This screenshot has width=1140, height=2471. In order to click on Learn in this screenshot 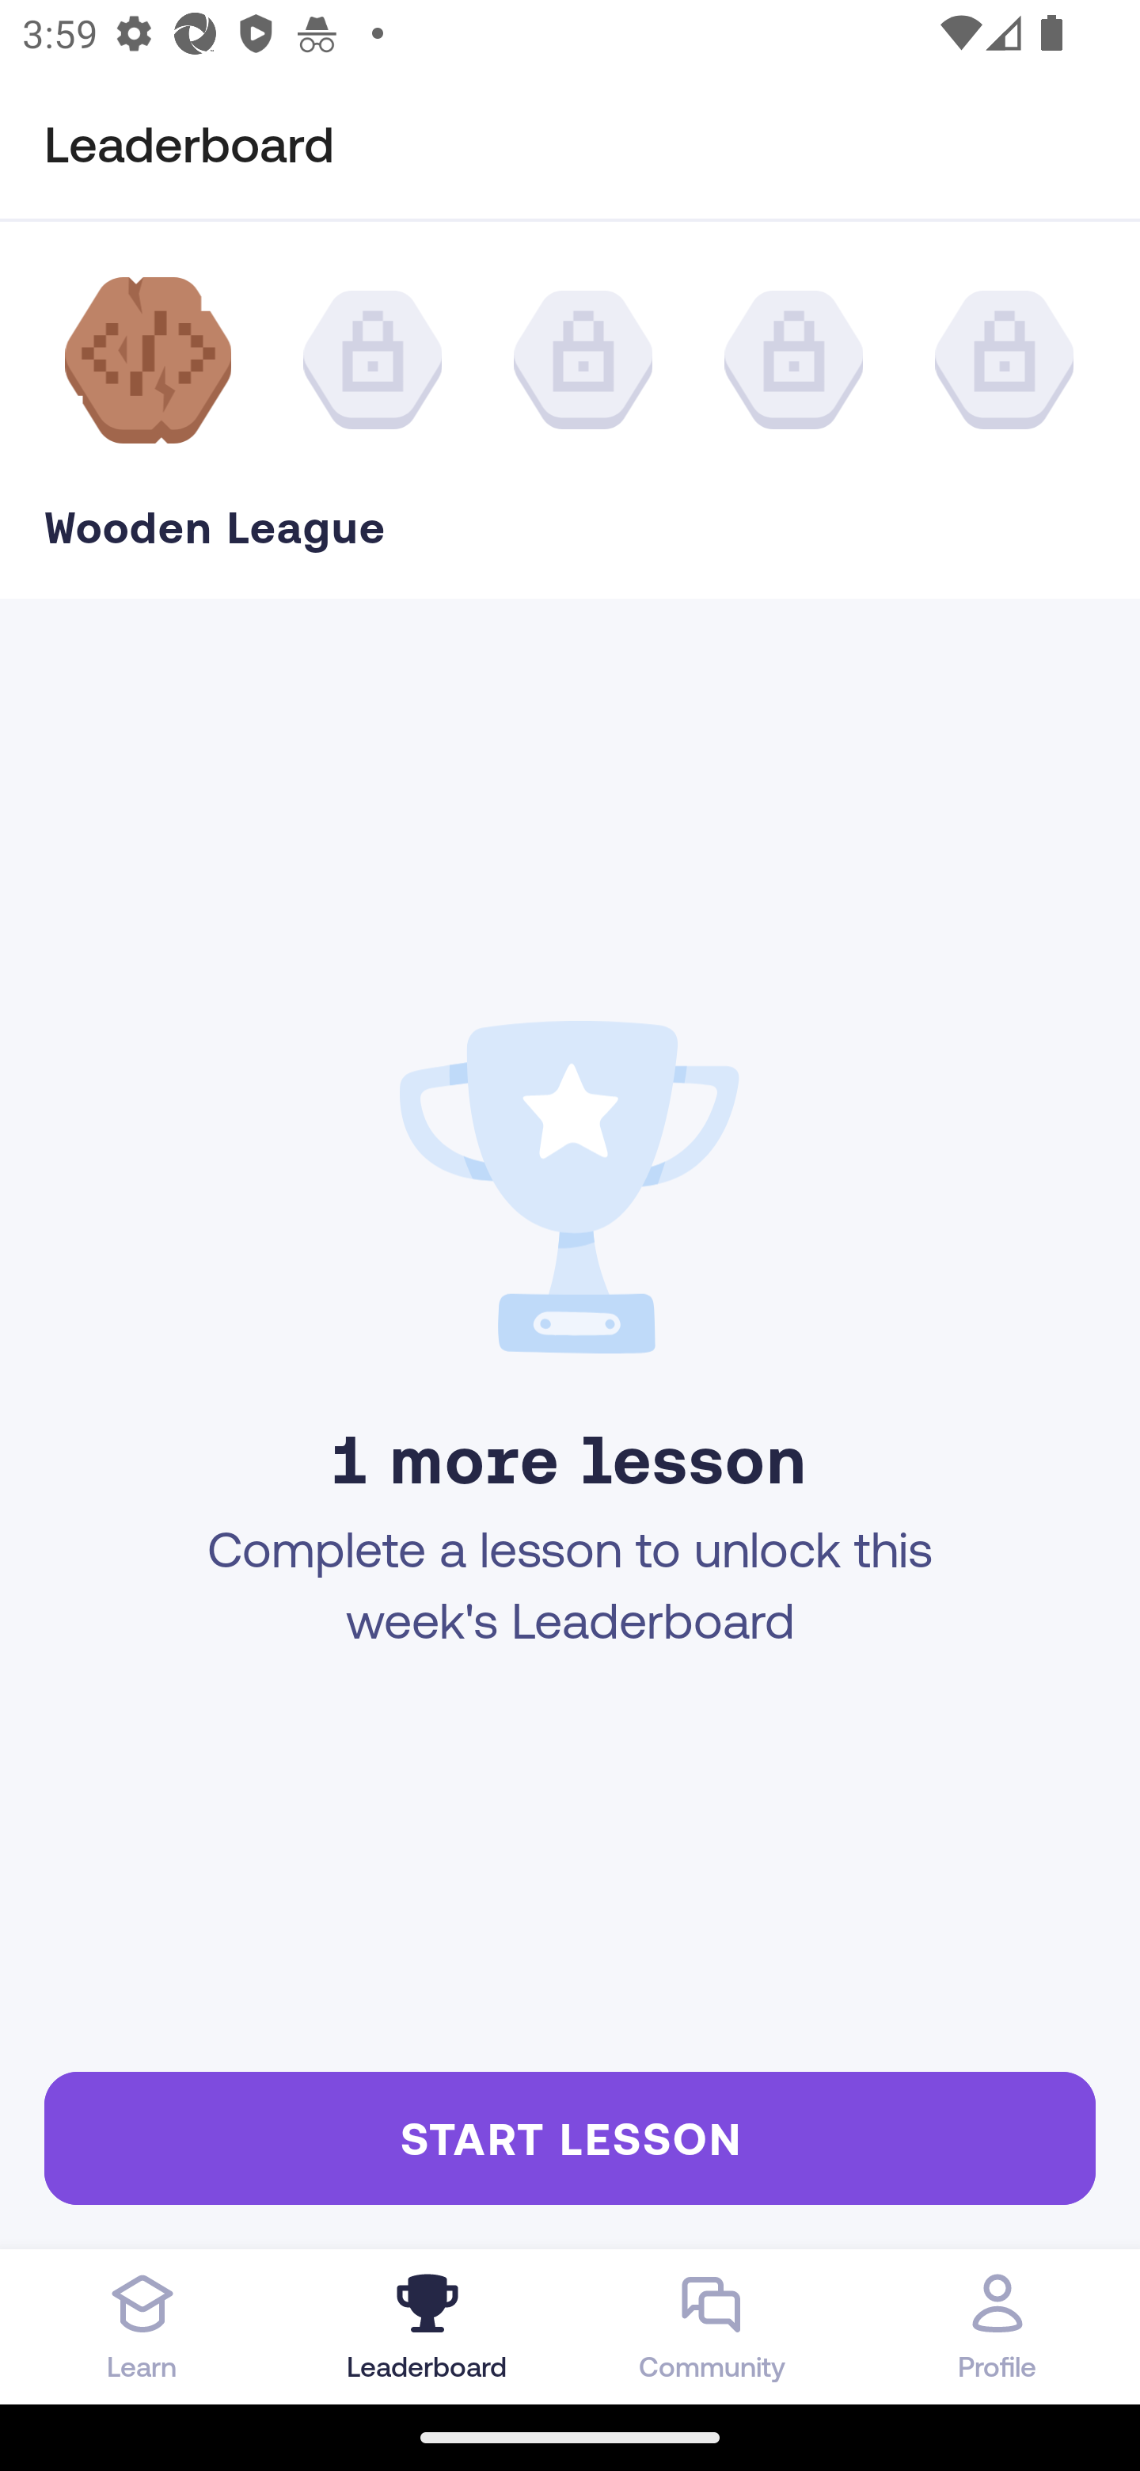, I will do `click(142, 2326)`.